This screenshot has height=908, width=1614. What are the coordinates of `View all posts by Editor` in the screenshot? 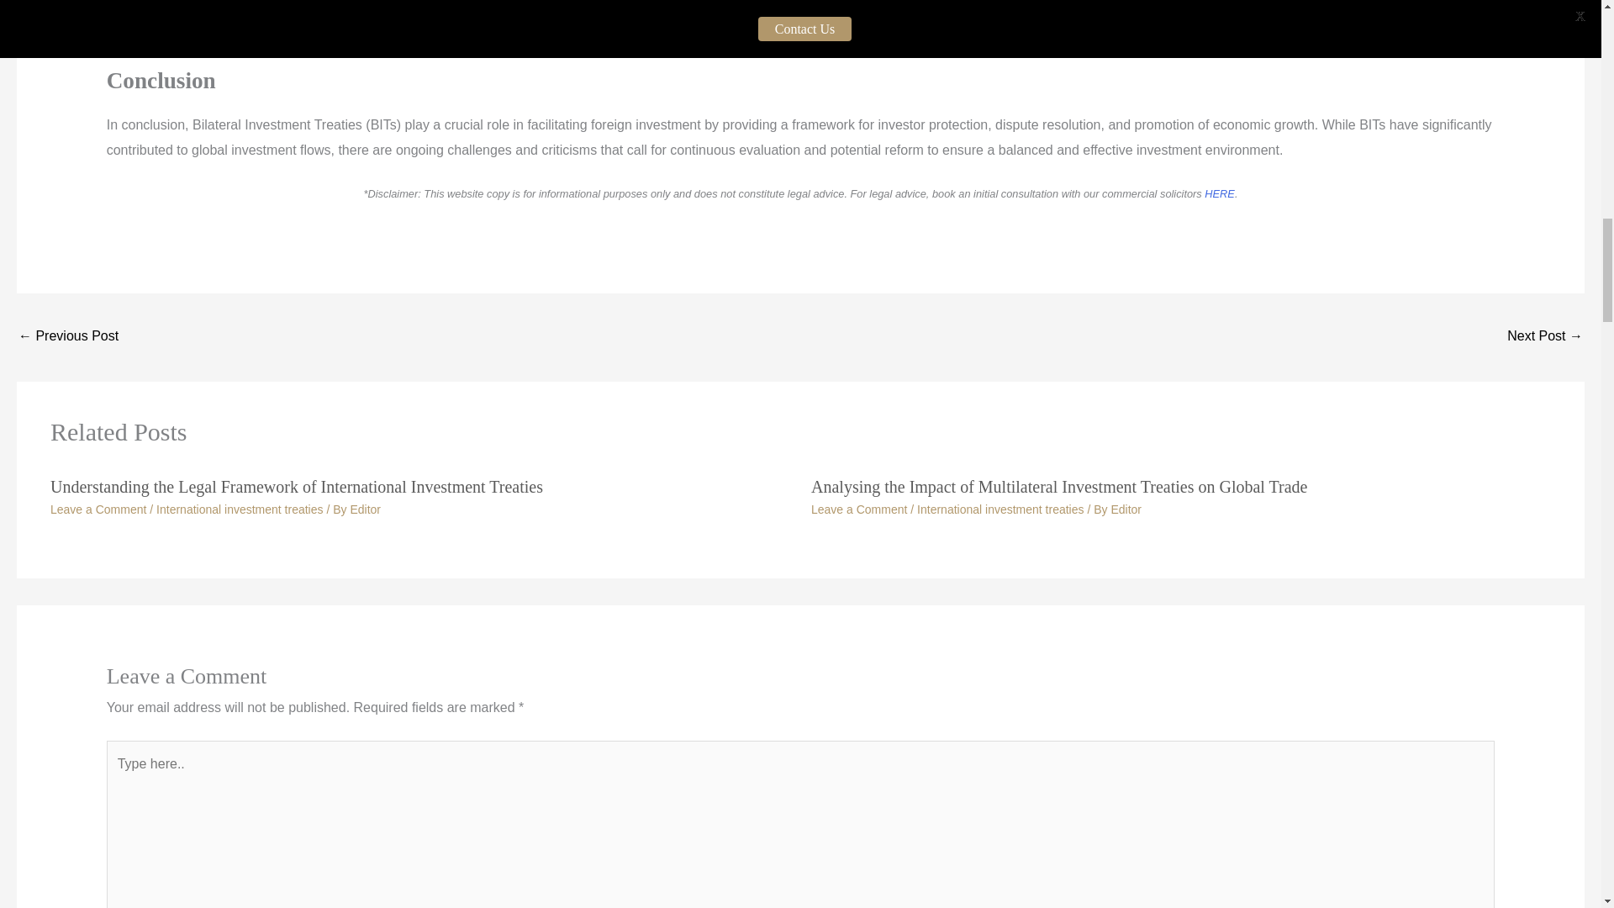 It's located at (1125, 509).